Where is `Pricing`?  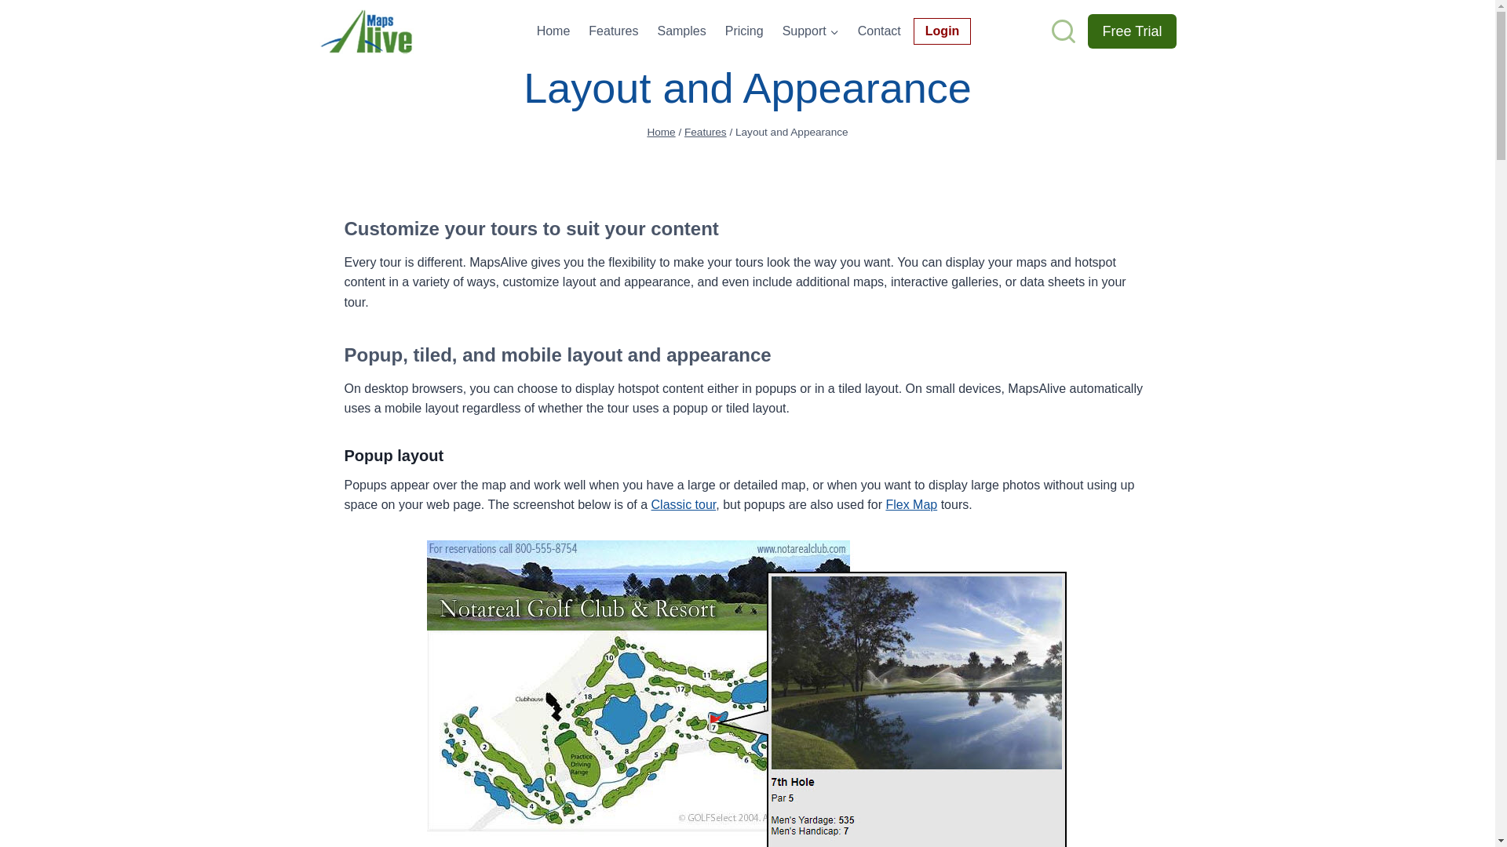 Pricing is located at coordinates (744, 31).